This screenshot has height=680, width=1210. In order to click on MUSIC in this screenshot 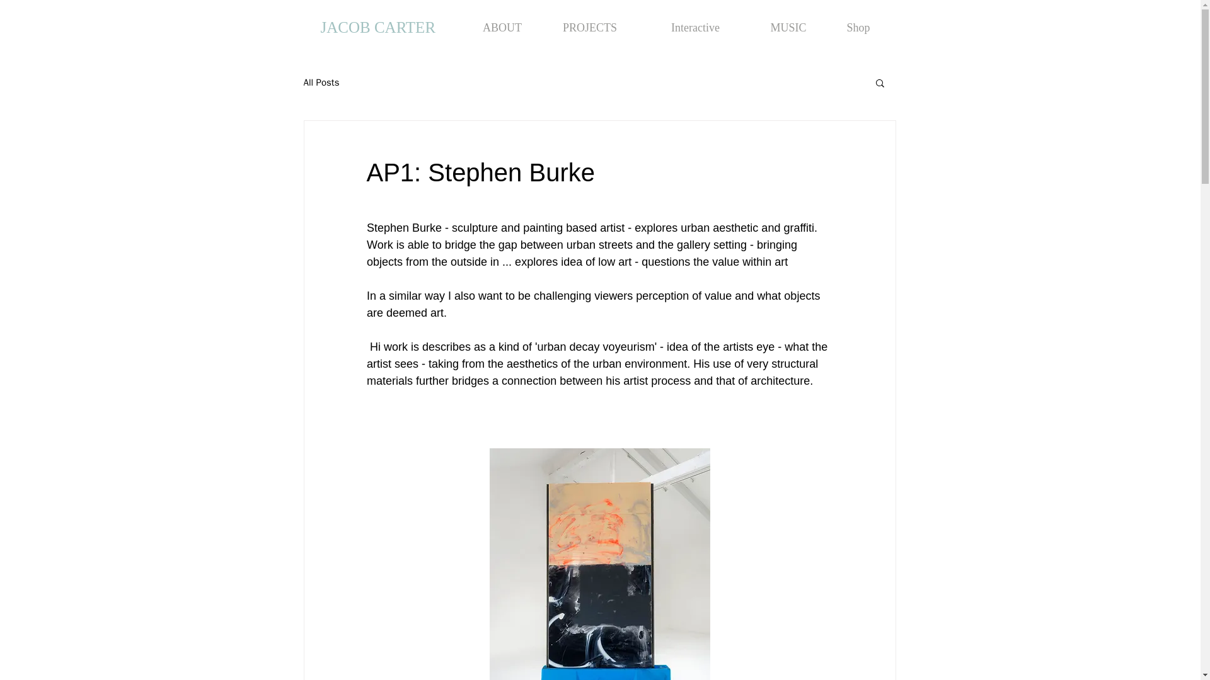, I will do `click(789, 28)`.